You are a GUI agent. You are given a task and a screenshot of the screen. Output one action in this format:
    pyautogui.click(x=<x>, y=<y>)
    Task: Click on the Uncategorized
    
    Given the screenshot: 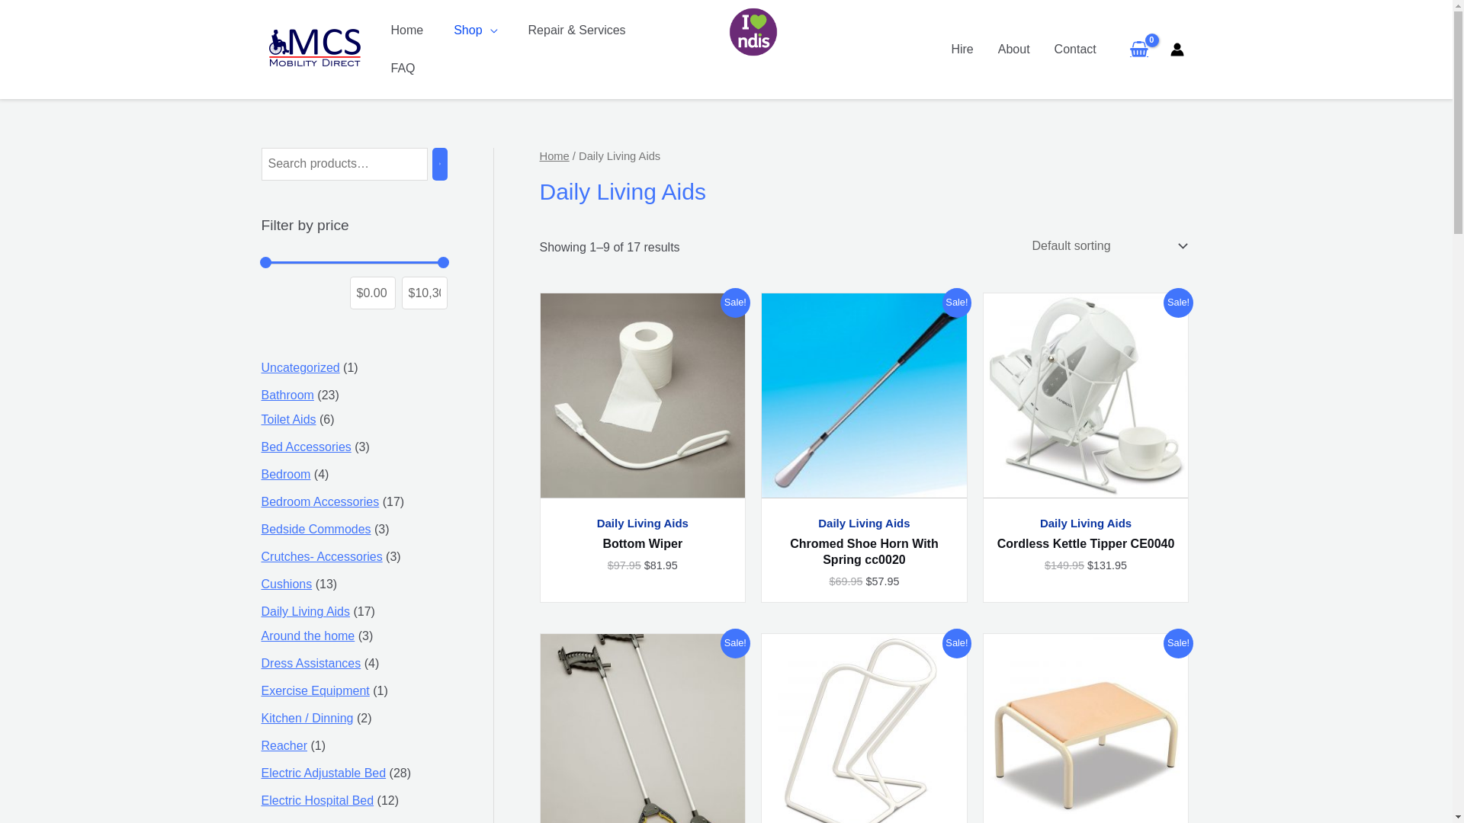 What is the action you would take?
    pyautogui.click(x=300, y=367)
    